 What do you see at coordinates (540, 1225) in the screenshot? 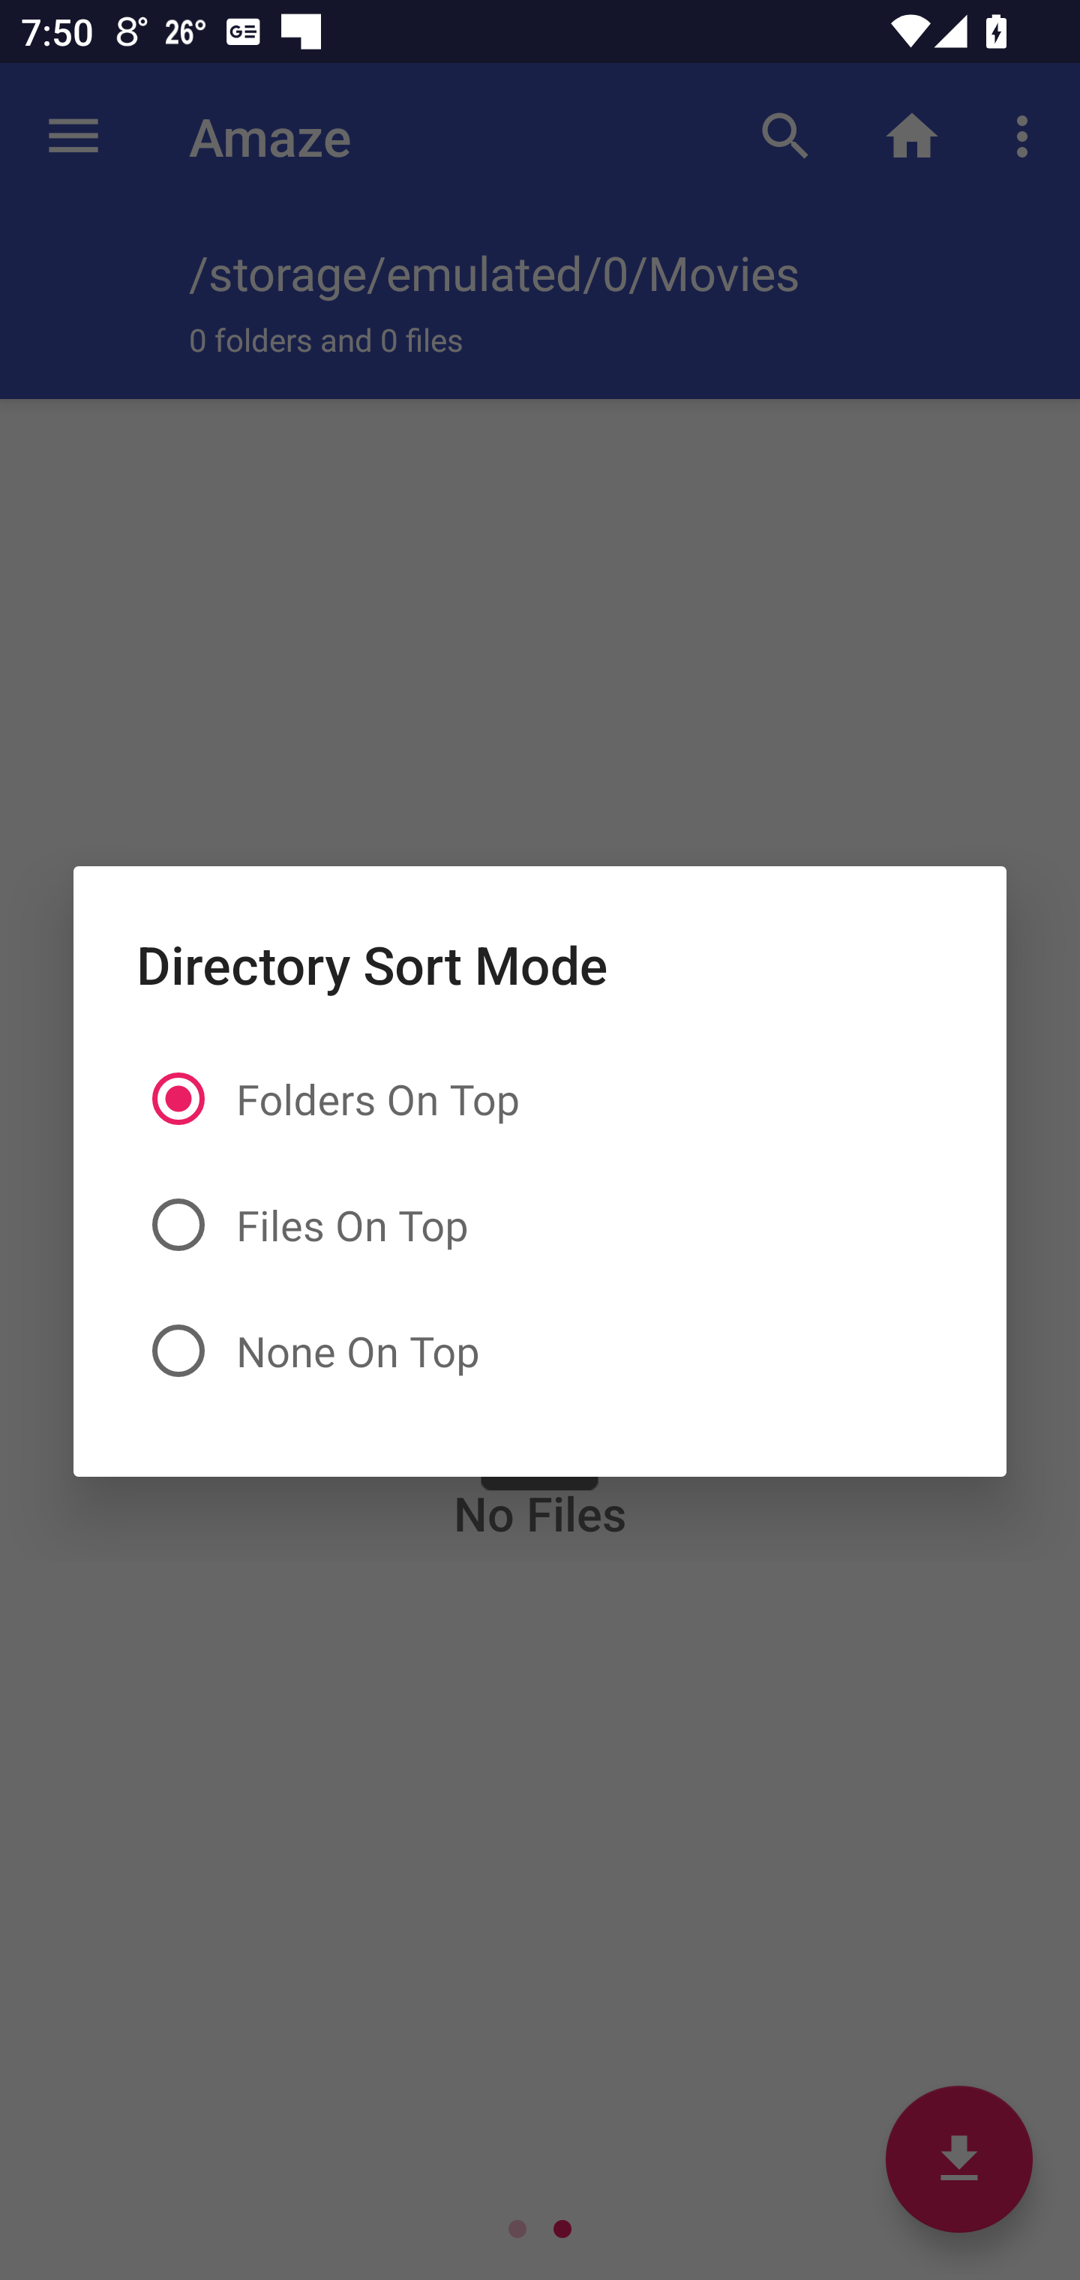
I see `Files On Top` at bounding box center [540, 1225].